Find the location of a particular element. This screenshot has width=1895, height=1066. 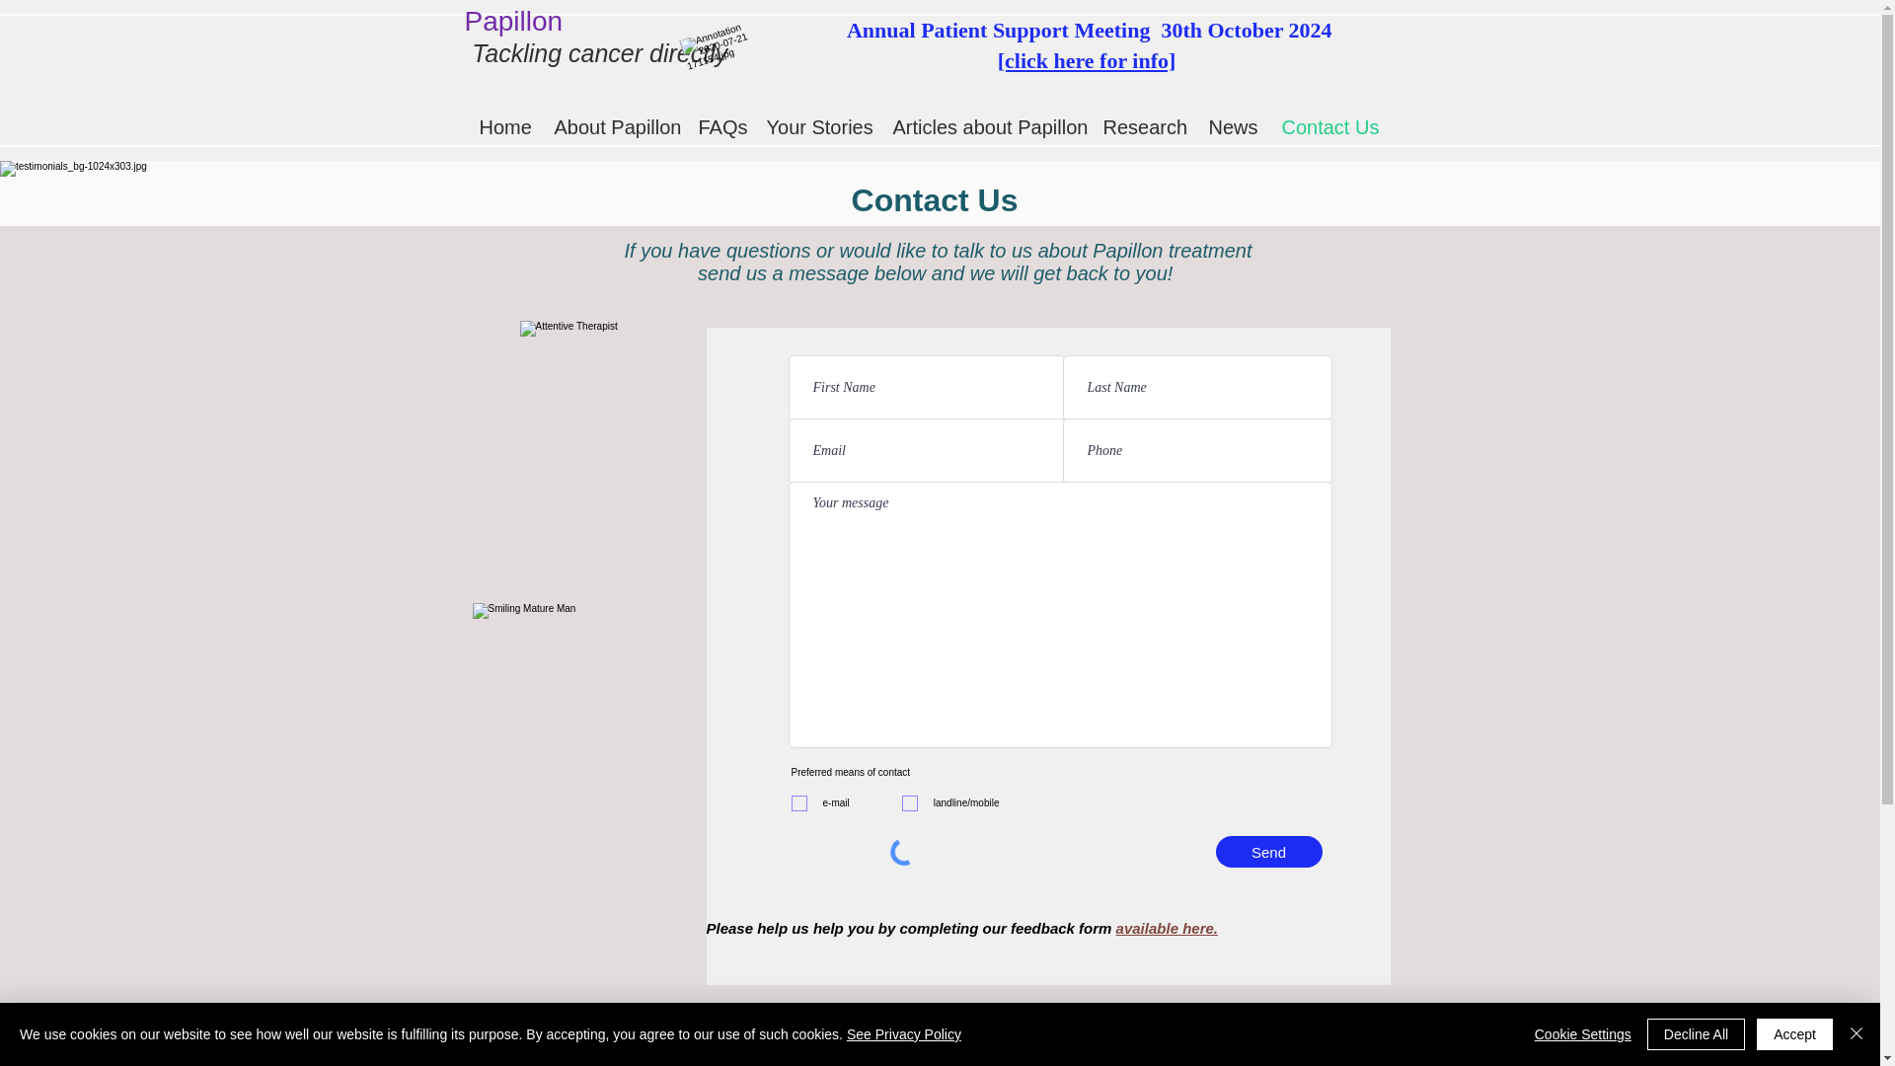

FAQs is located at coordinates (717, 127).